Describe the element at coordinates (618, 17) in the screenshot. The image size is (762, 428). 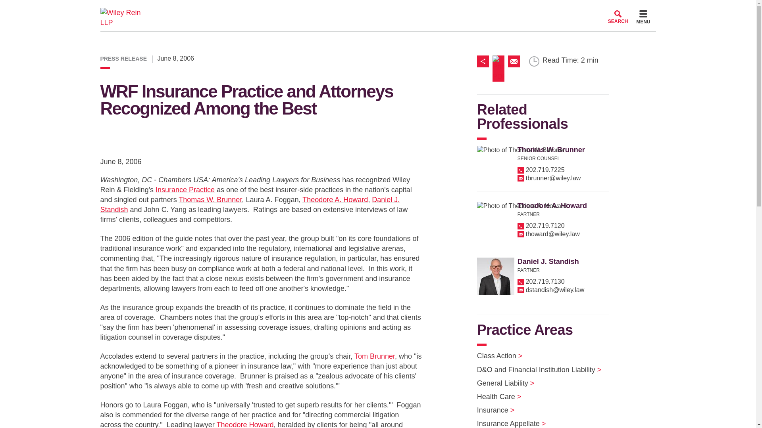
I see `SEARCH` at that location.